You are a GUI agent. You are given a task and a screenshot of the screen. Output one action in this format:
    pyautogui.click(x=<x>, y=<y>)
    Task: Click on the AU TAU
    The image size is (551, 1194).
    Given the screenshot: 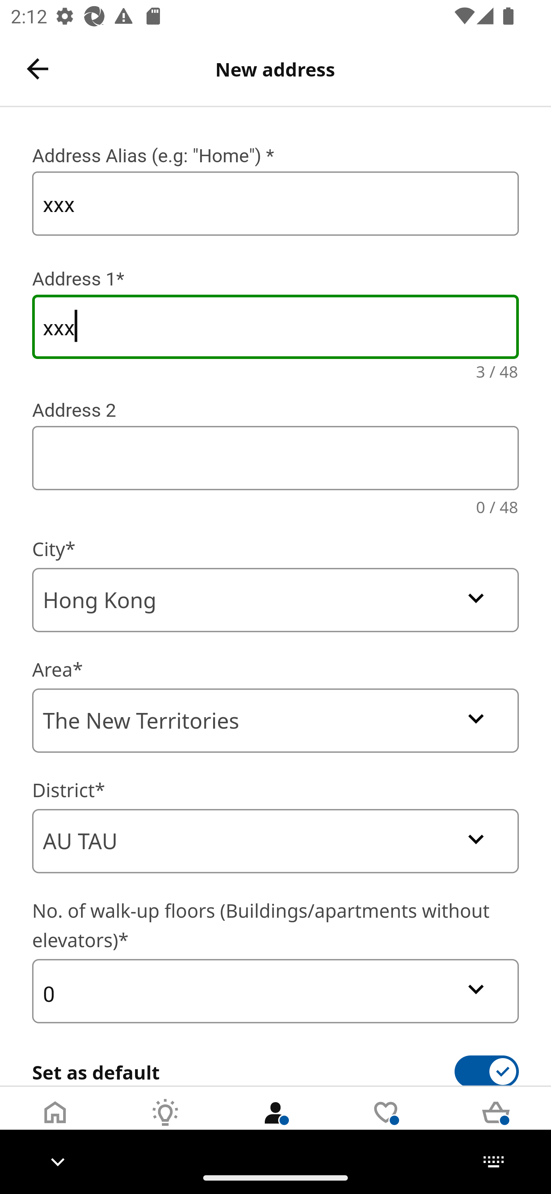 What is the action you would take?
    pyautogui.click(x=275, y=841)
    